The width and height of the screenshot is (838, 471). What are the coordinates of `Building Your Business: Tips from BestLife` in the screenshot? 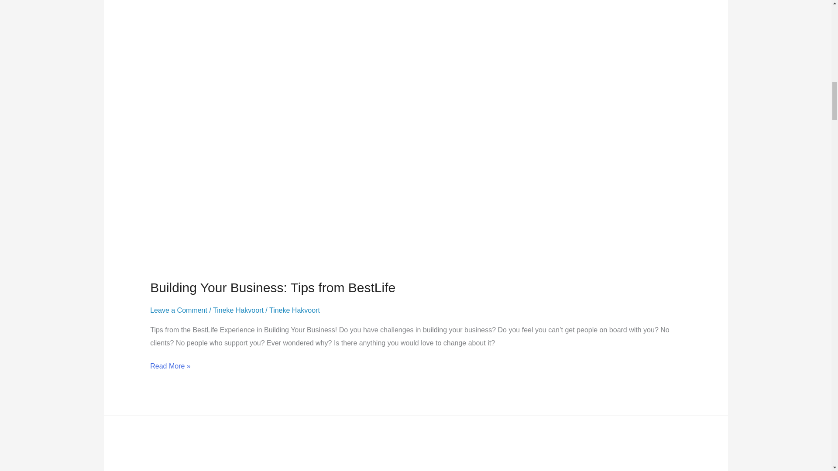 It's located at (272, 287).